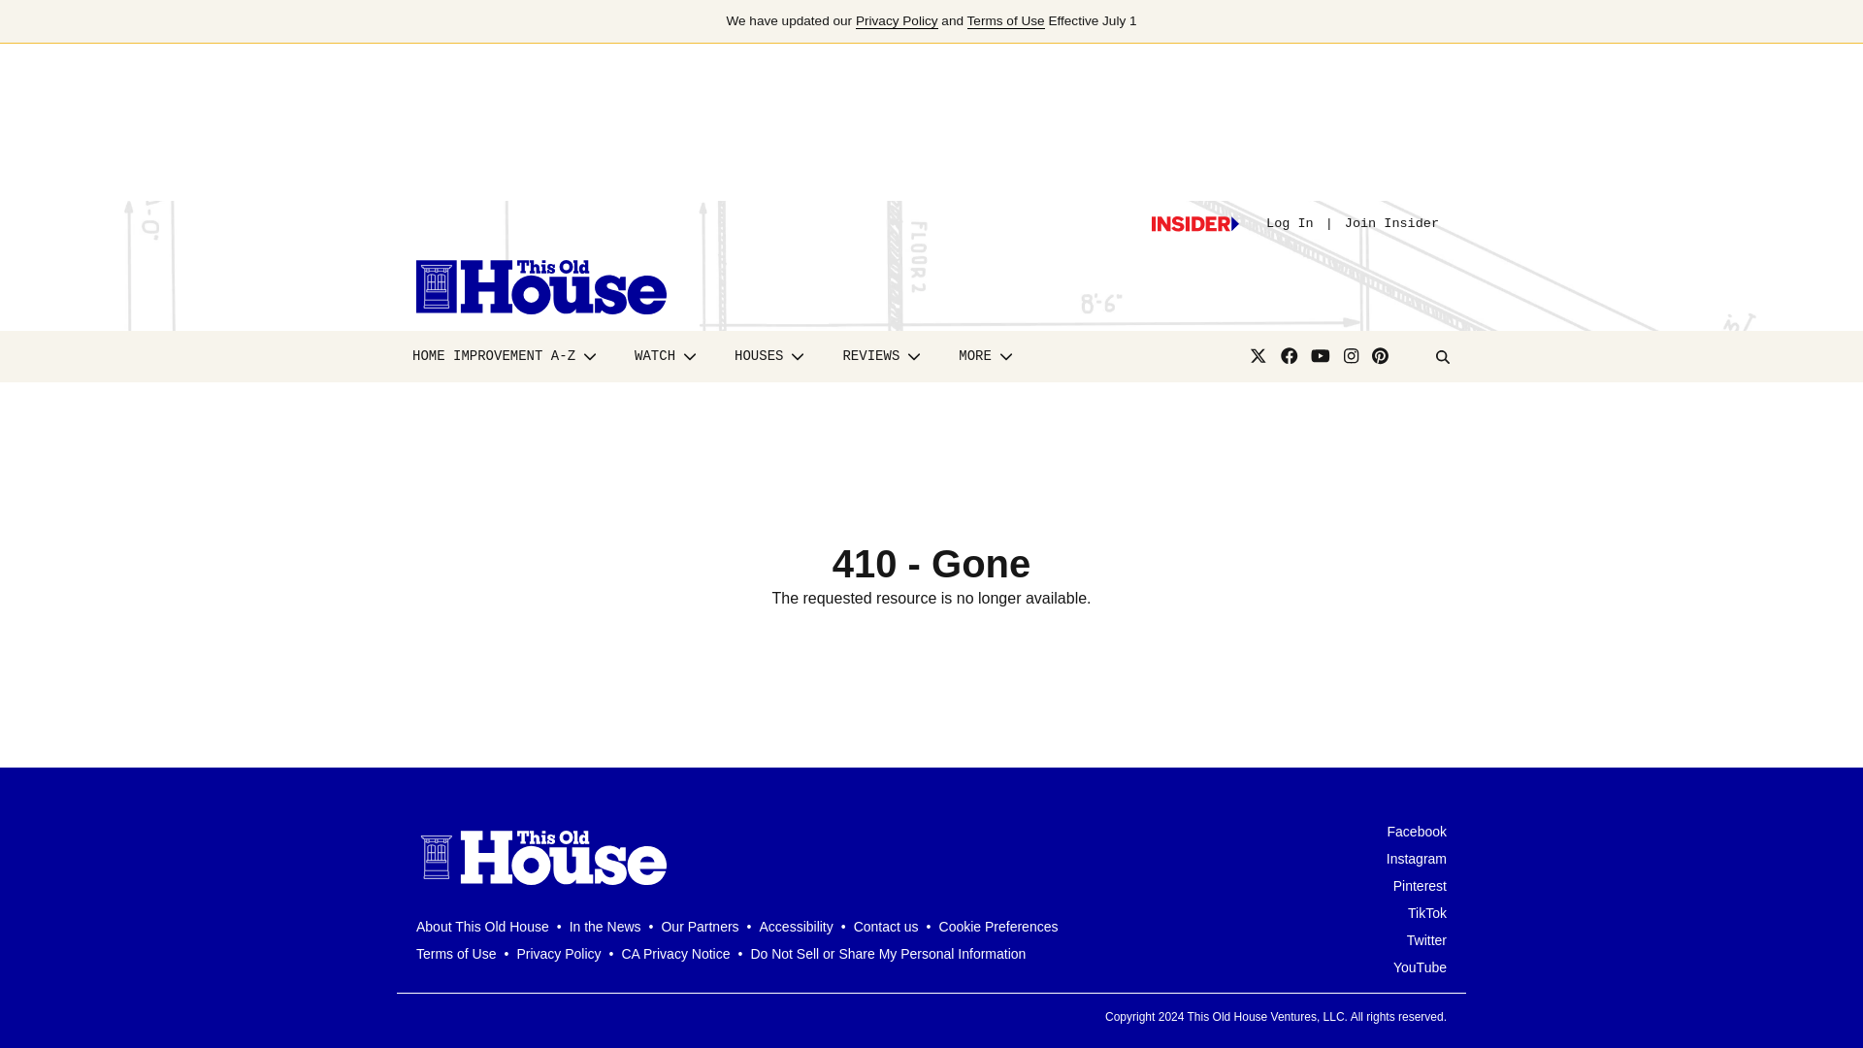 Image resolution: width=1863 pixels, height=1048 pixels. Describe the element at coordinates (1290, 223) in the screenshot. I see `Log In` at that location.